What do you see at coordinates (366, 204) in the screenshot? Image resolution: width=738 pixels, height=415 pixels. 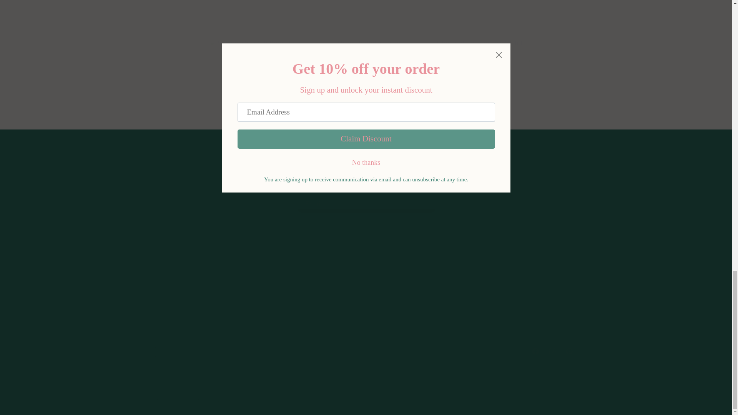 I see `Email` at bounding box center [366, 204].